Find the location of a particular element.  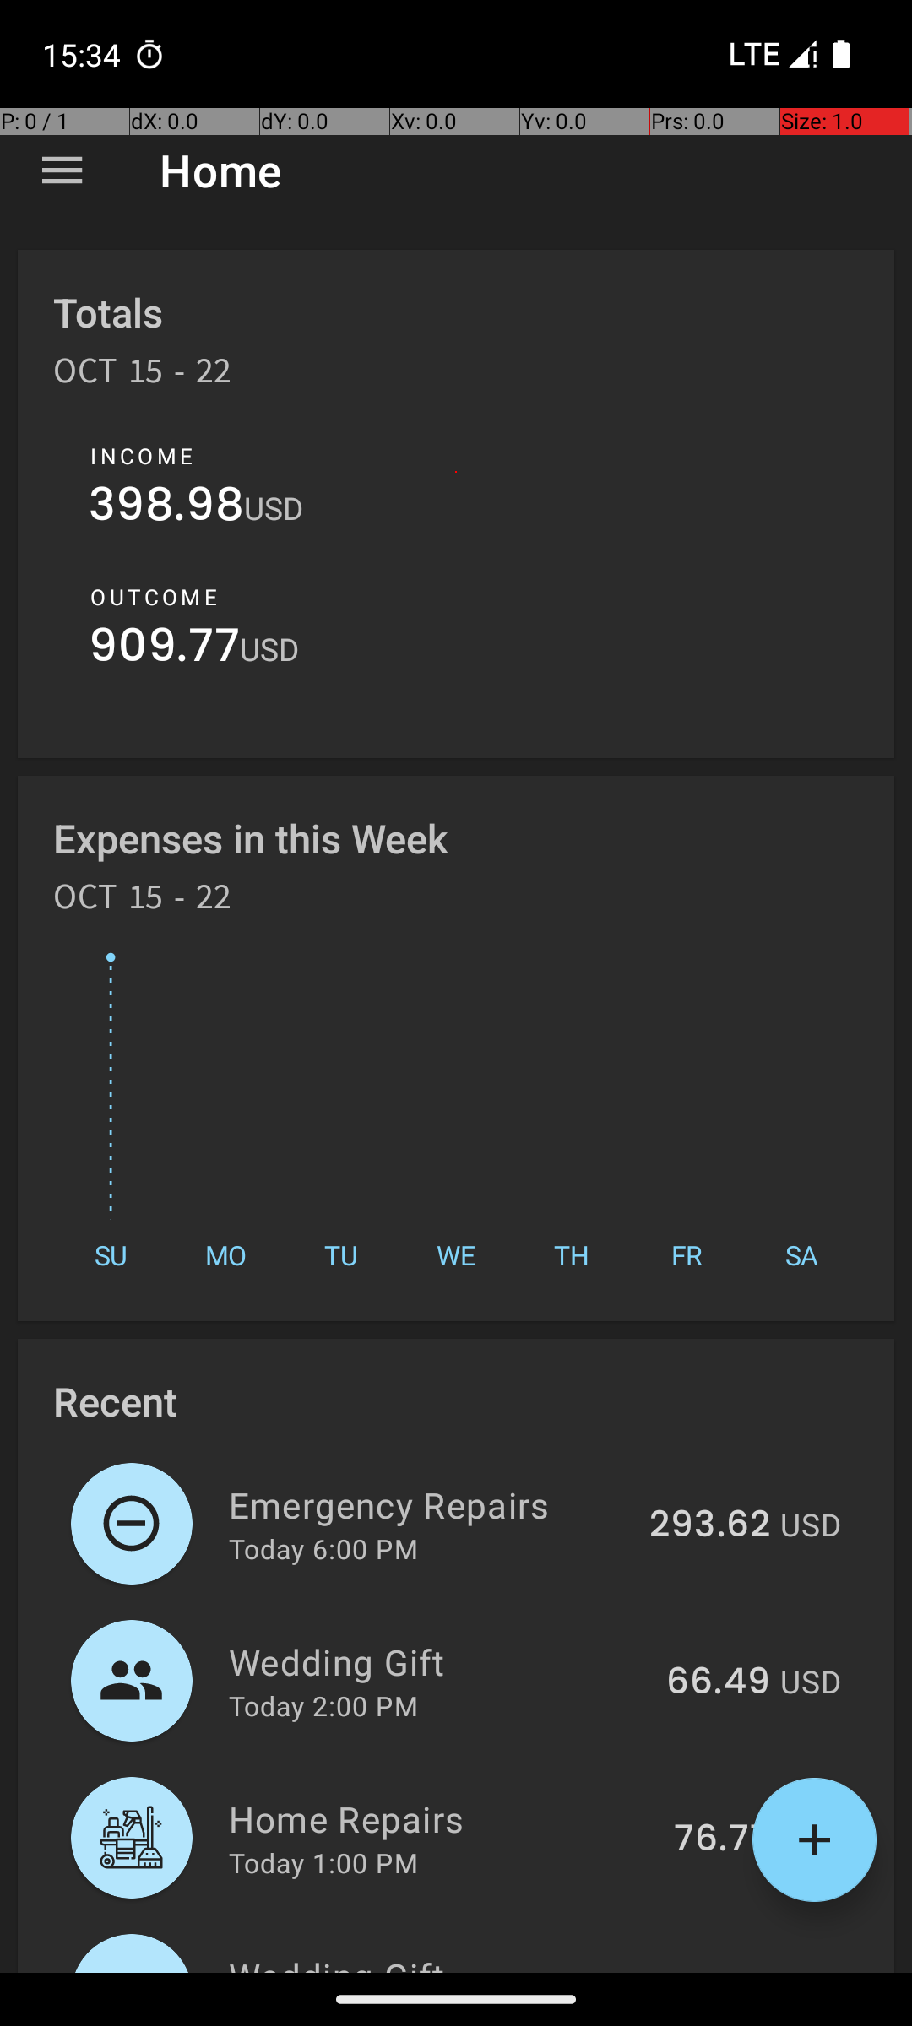

909.77 is located at coordinates (164, 650).